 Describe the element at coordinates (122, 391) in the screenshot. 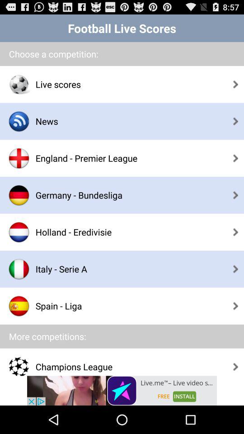

I see `advertisement page` at that location.